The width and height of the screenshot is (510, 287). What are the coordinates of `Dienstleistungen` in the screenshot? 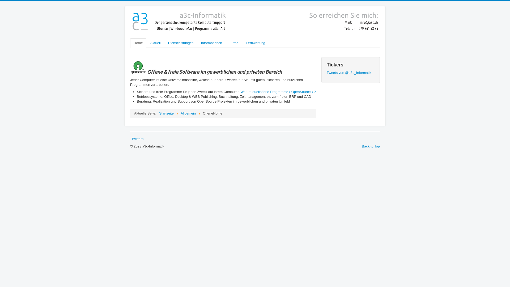 It's located at (181, 43).